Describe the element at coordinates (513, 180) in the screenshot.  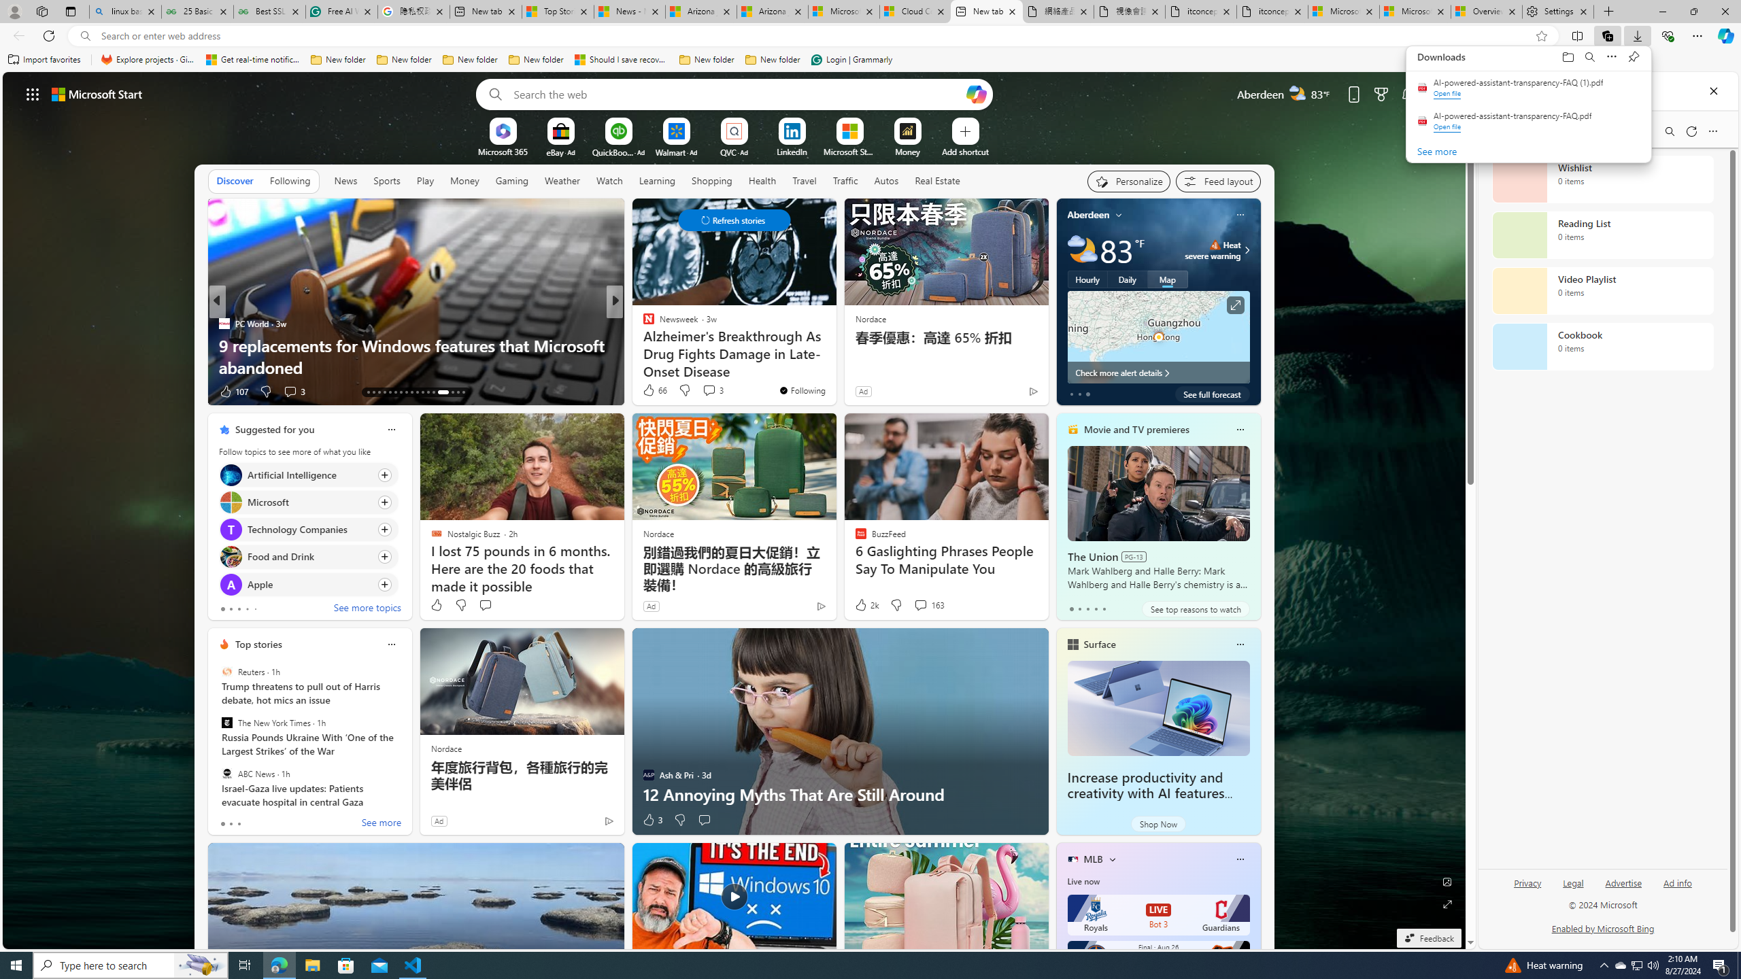
I see `Gaming` at that location.